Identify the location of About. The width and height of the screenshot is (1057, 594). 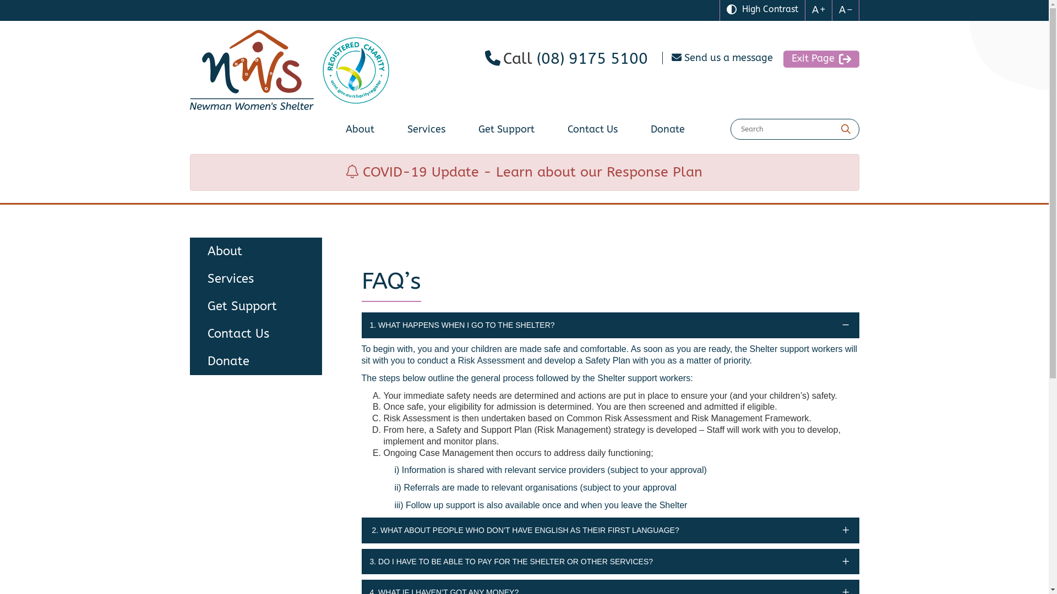
(360, 131).